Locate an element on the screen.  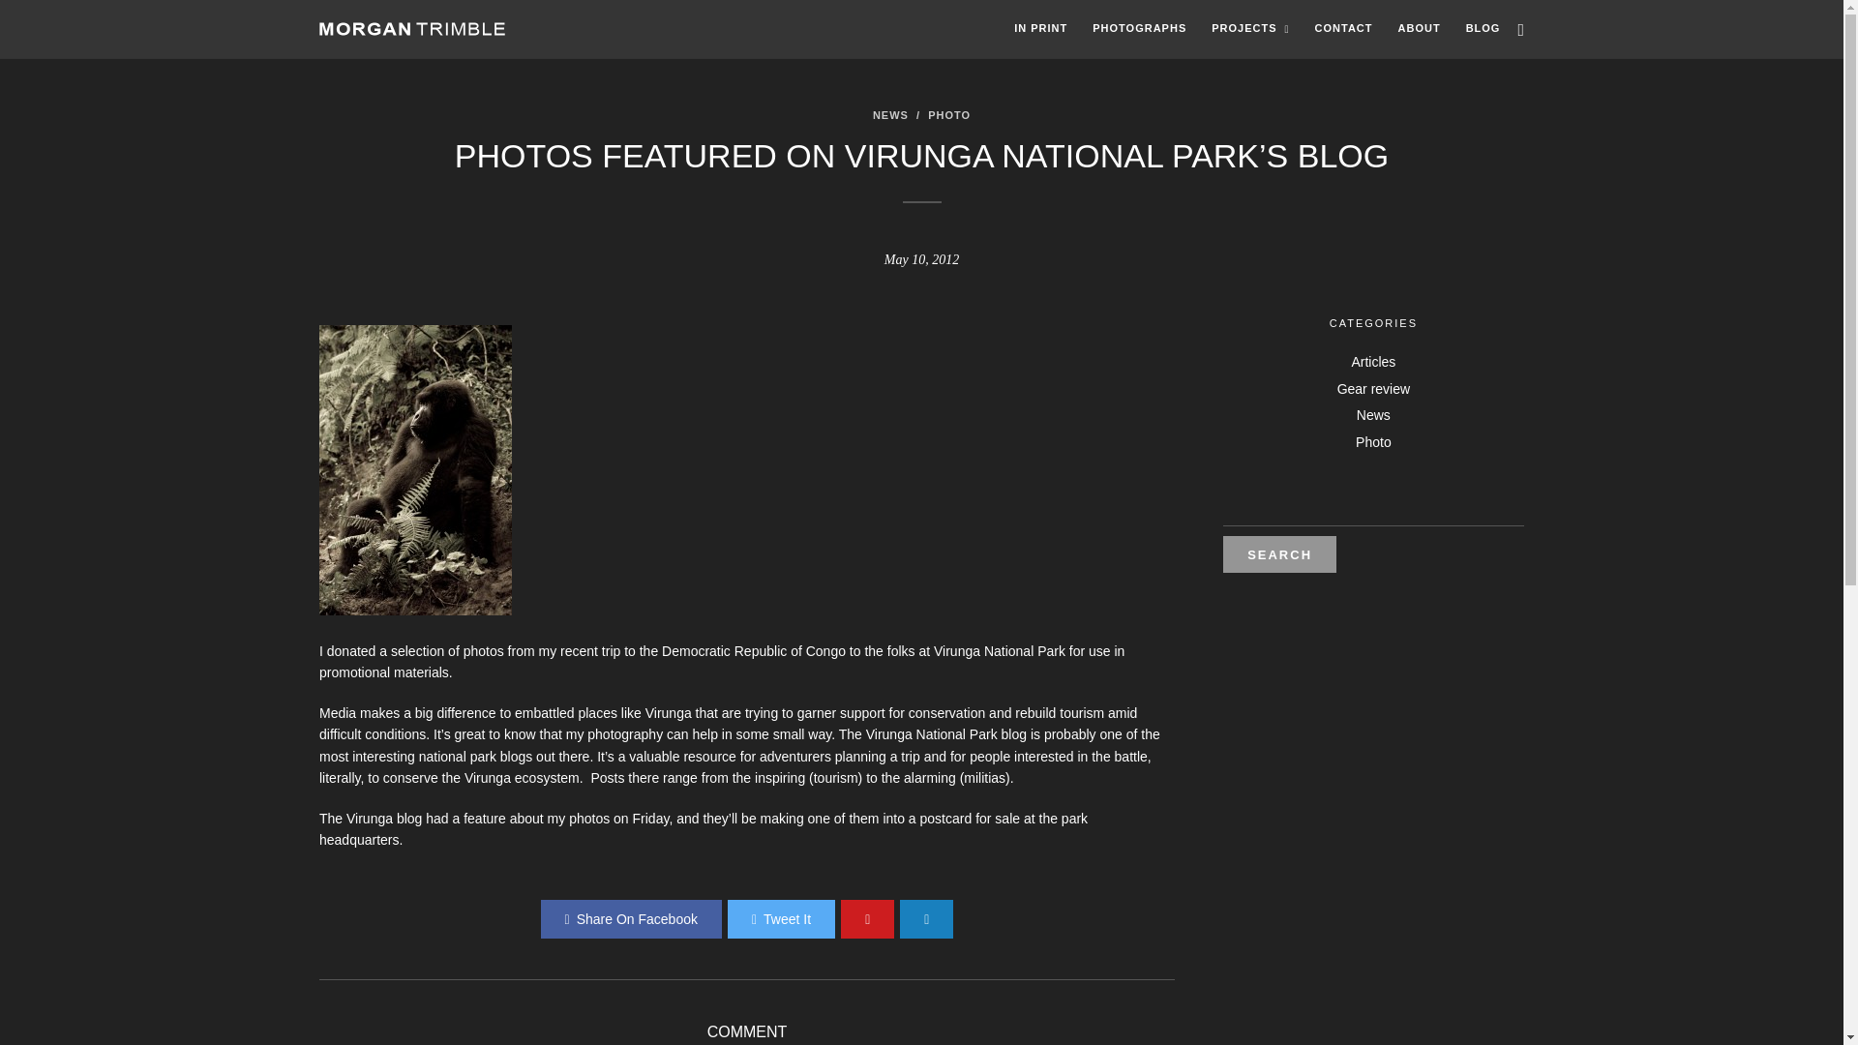
Articles is located at coordinates (1372, 362).